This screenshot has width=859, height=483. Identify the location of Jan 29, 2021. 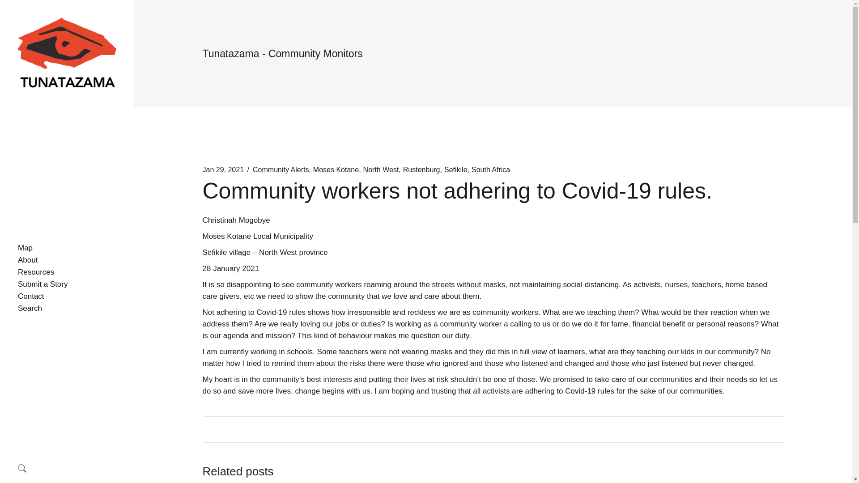
(223, 170).